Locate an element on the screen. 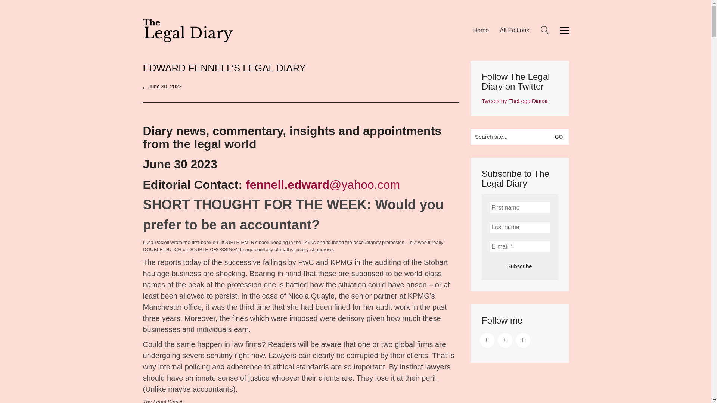  Home is located at coordinates (481, 30).